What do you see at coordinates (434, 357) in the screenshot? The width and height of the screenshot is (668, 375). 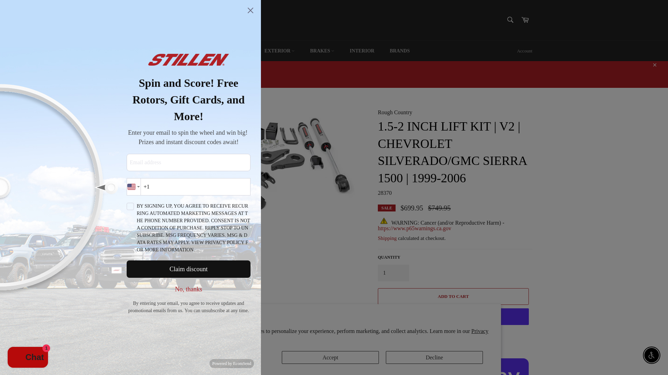 I see `Decline` at bounding box center [434, 357].